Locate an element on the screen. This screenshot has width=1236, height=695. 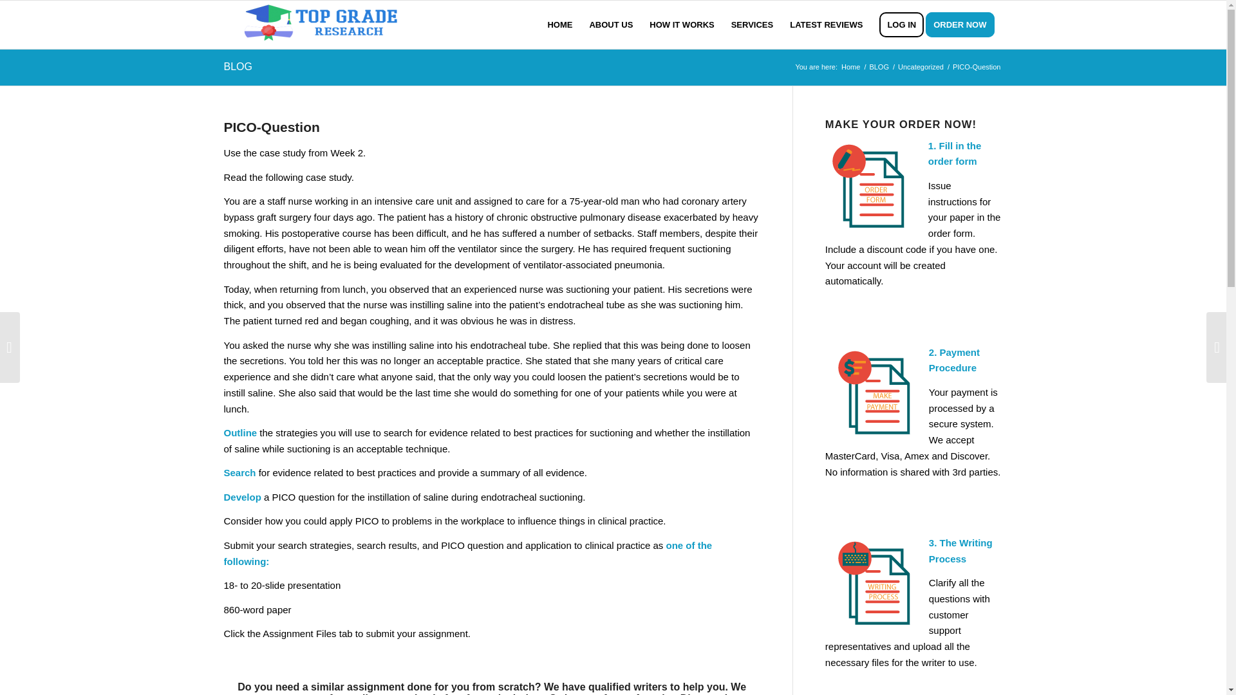
LATEST REVIEWS is located at coordinates (826, 24).